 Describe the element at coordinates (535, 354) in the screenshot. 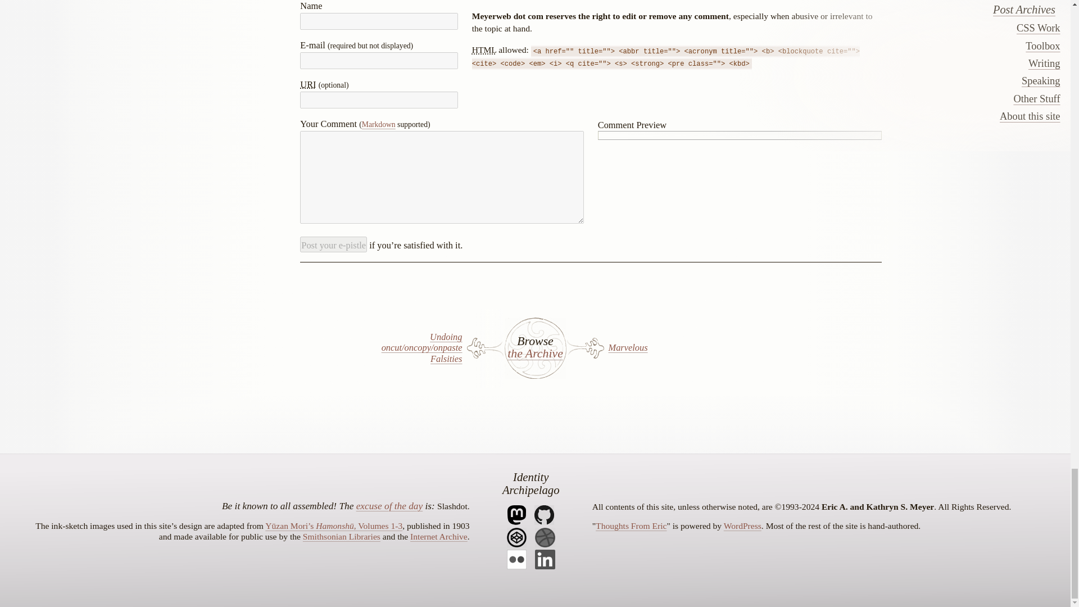

I see `the Archive` at that location.